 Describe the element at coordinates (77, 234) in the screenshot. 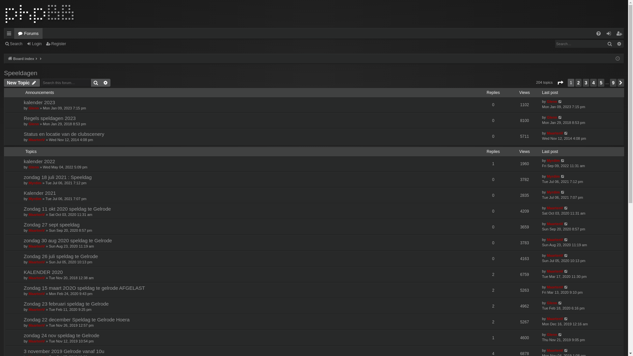

I see `Advanced search` at that location.